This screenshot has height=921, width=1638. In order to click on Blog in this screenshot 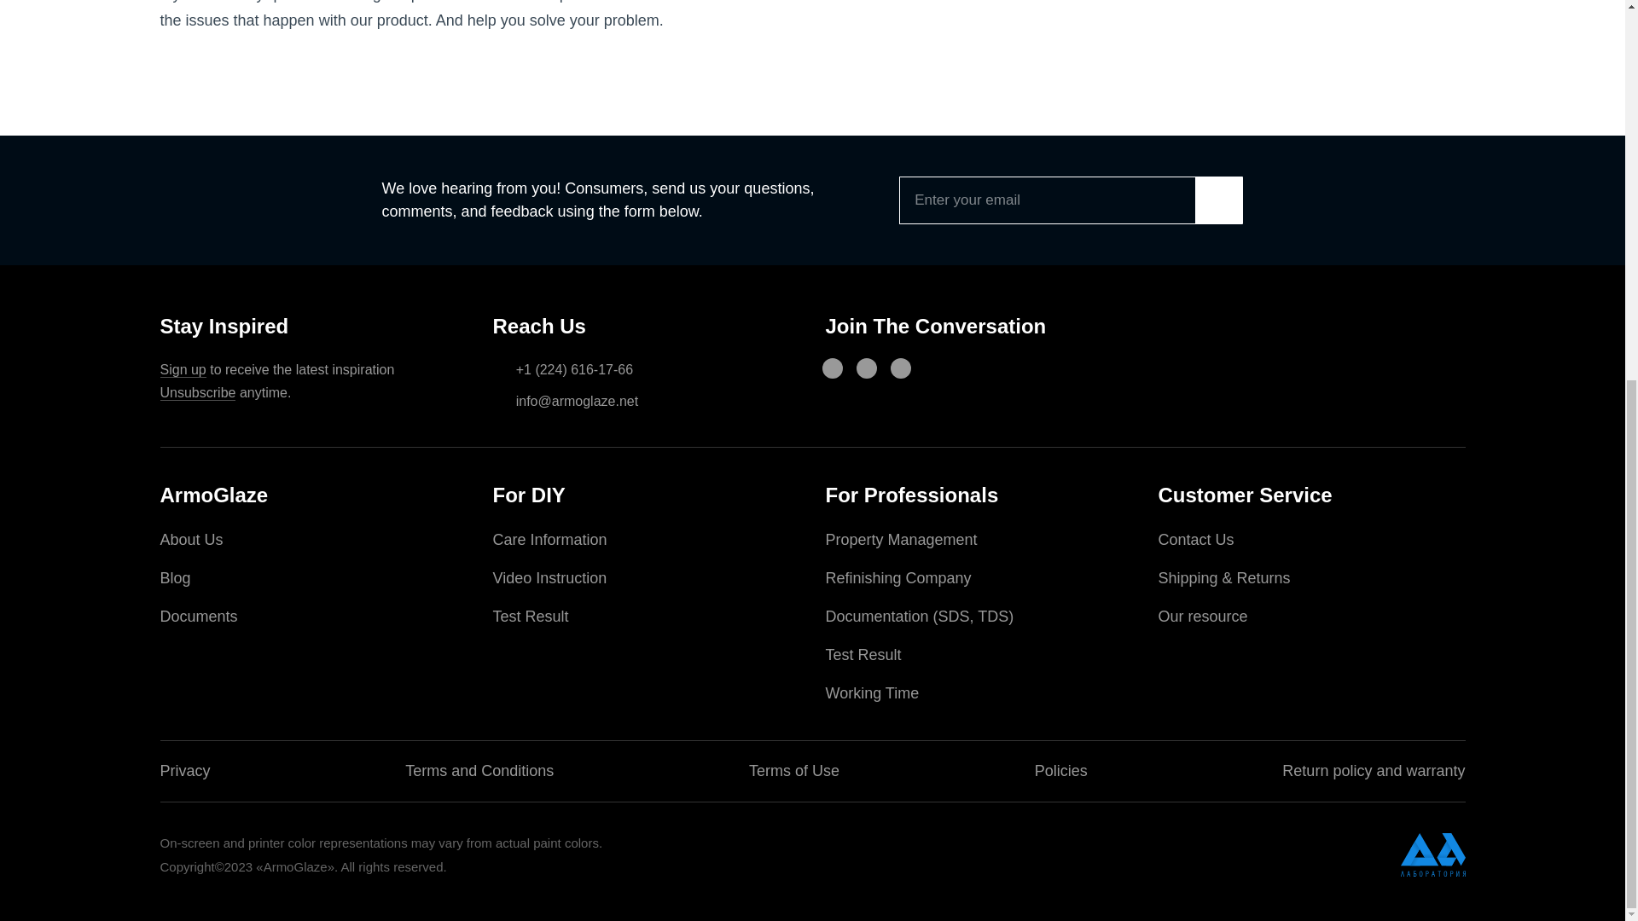, I will do `click(176, 578)`.